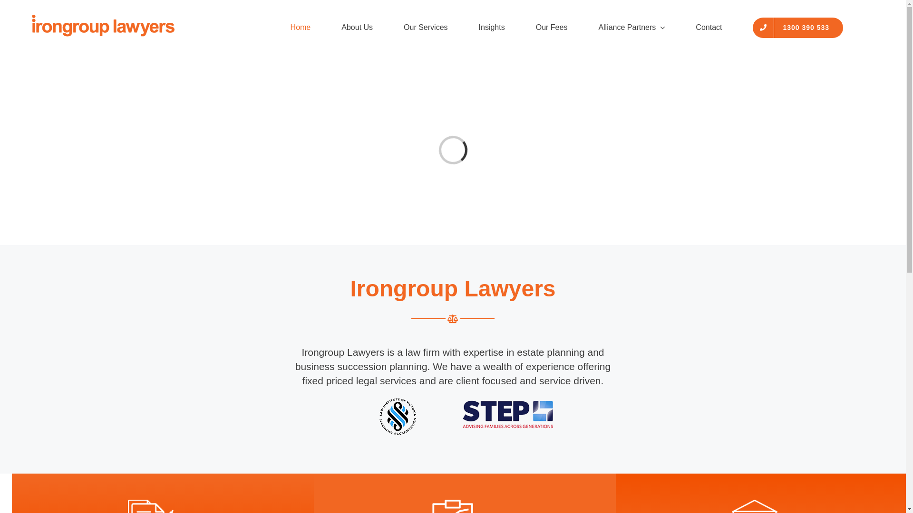  Describe the element at coordinates (631, 28) in the screenshot. I see `Alliance Partners` at that location.